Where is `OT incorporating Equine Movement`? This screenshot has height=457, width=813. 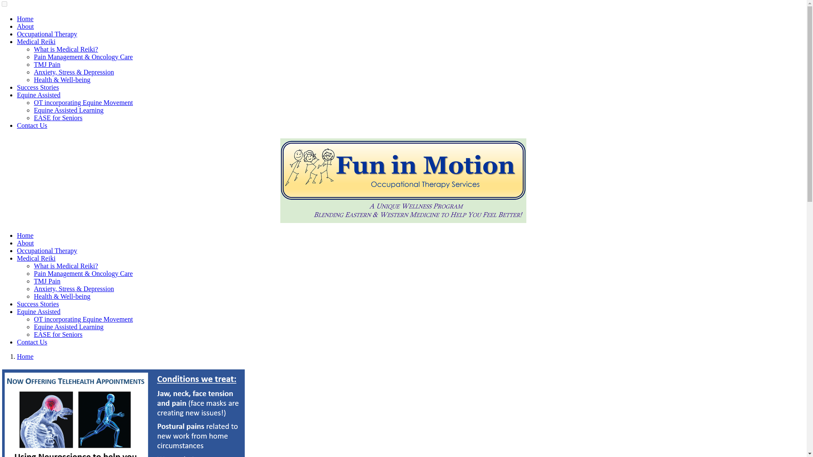
OT incorporating Equine Movement is located at coordinates (83, 102).